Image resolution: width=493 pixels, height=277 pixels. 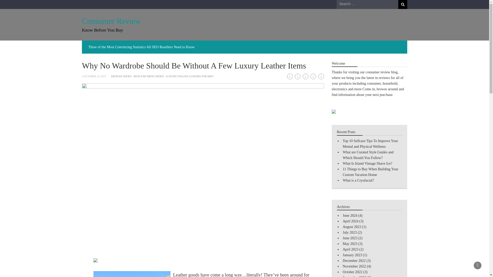 What do you see at coordinates (354, 266) in the screenshot?
I see `November 2022` at bounding box center [354, 266].